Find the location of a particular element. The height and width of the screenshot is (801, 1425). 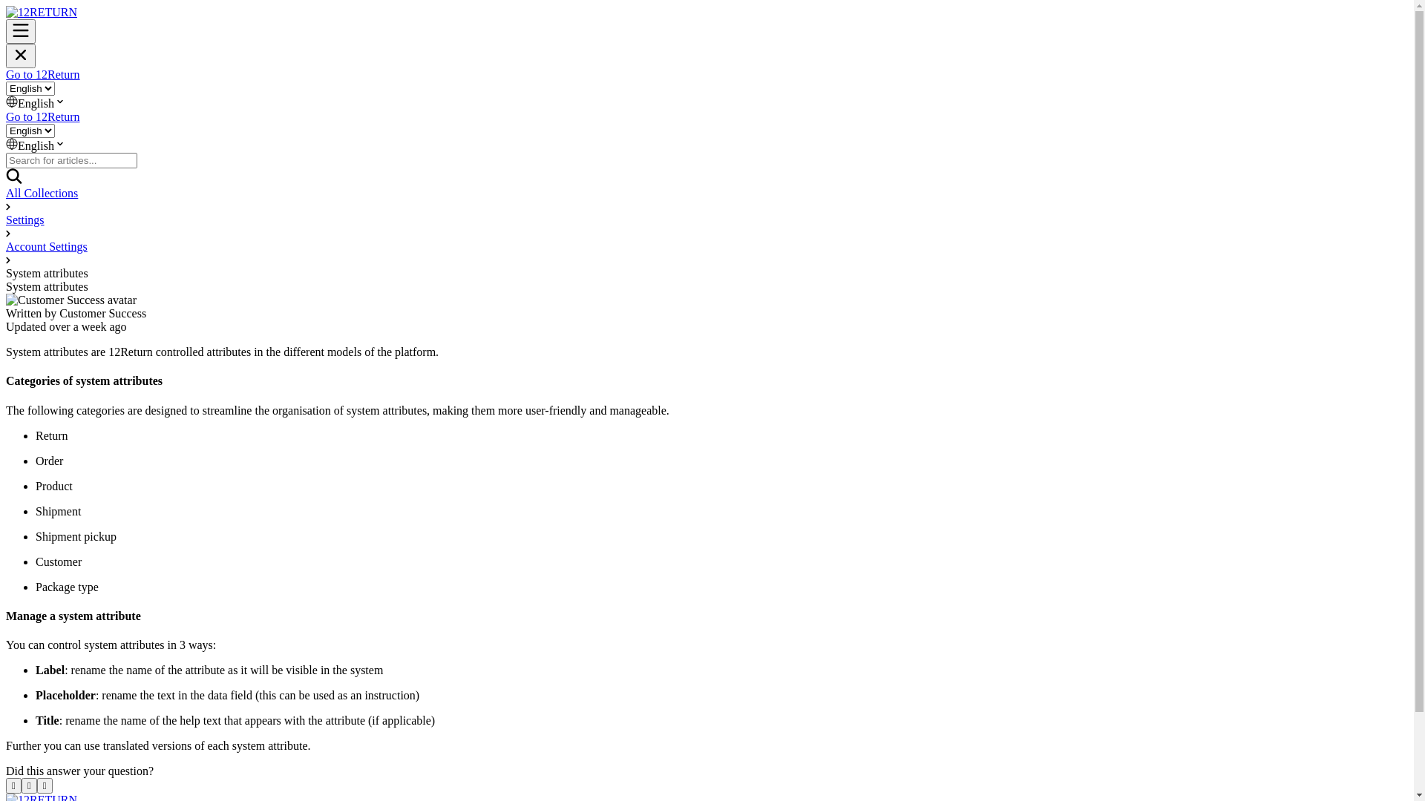

Go to 12Return is located at coordinates (43, 117).